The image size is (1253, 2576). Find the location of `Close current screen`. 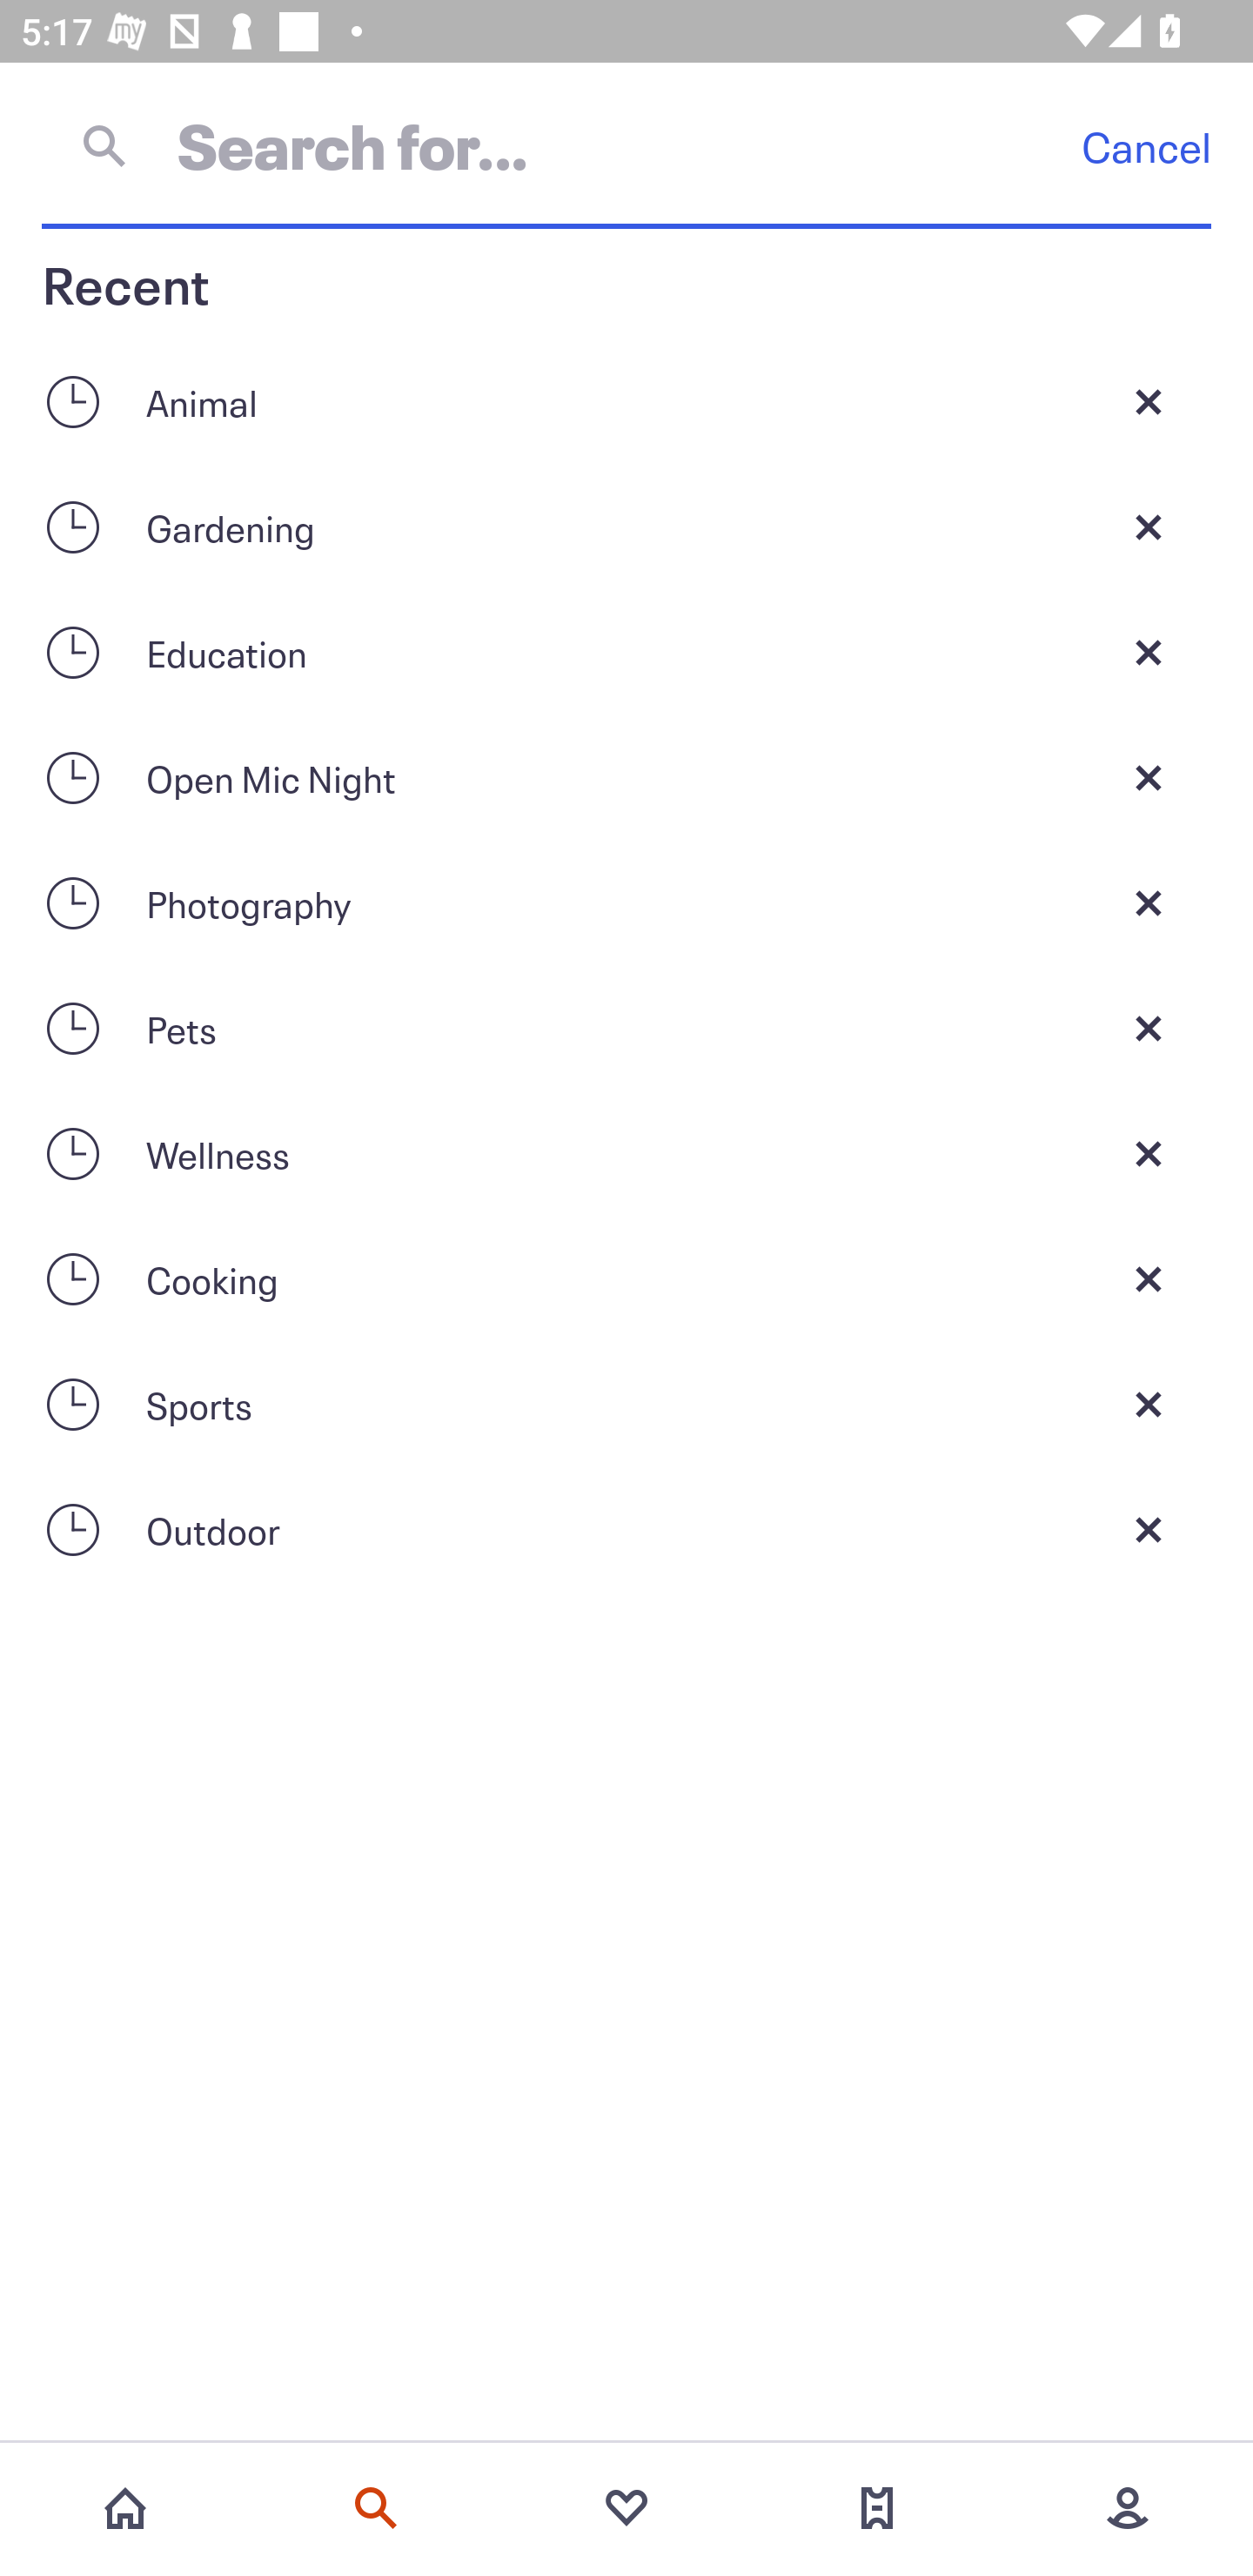

Close current screen is located at coordinates (1149, 1530).